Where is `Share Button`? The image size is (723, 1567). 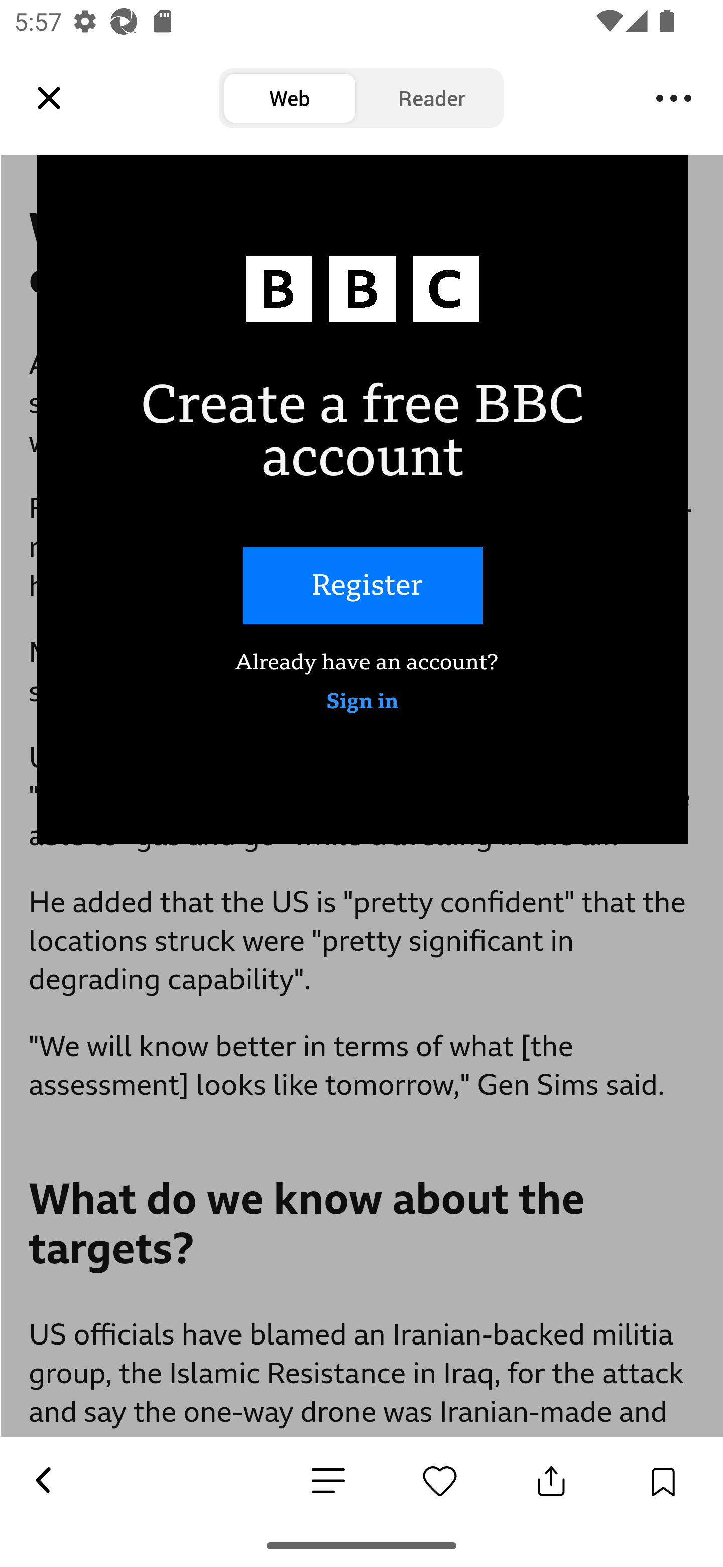 Share Button is located at coordinates (551, 1481).